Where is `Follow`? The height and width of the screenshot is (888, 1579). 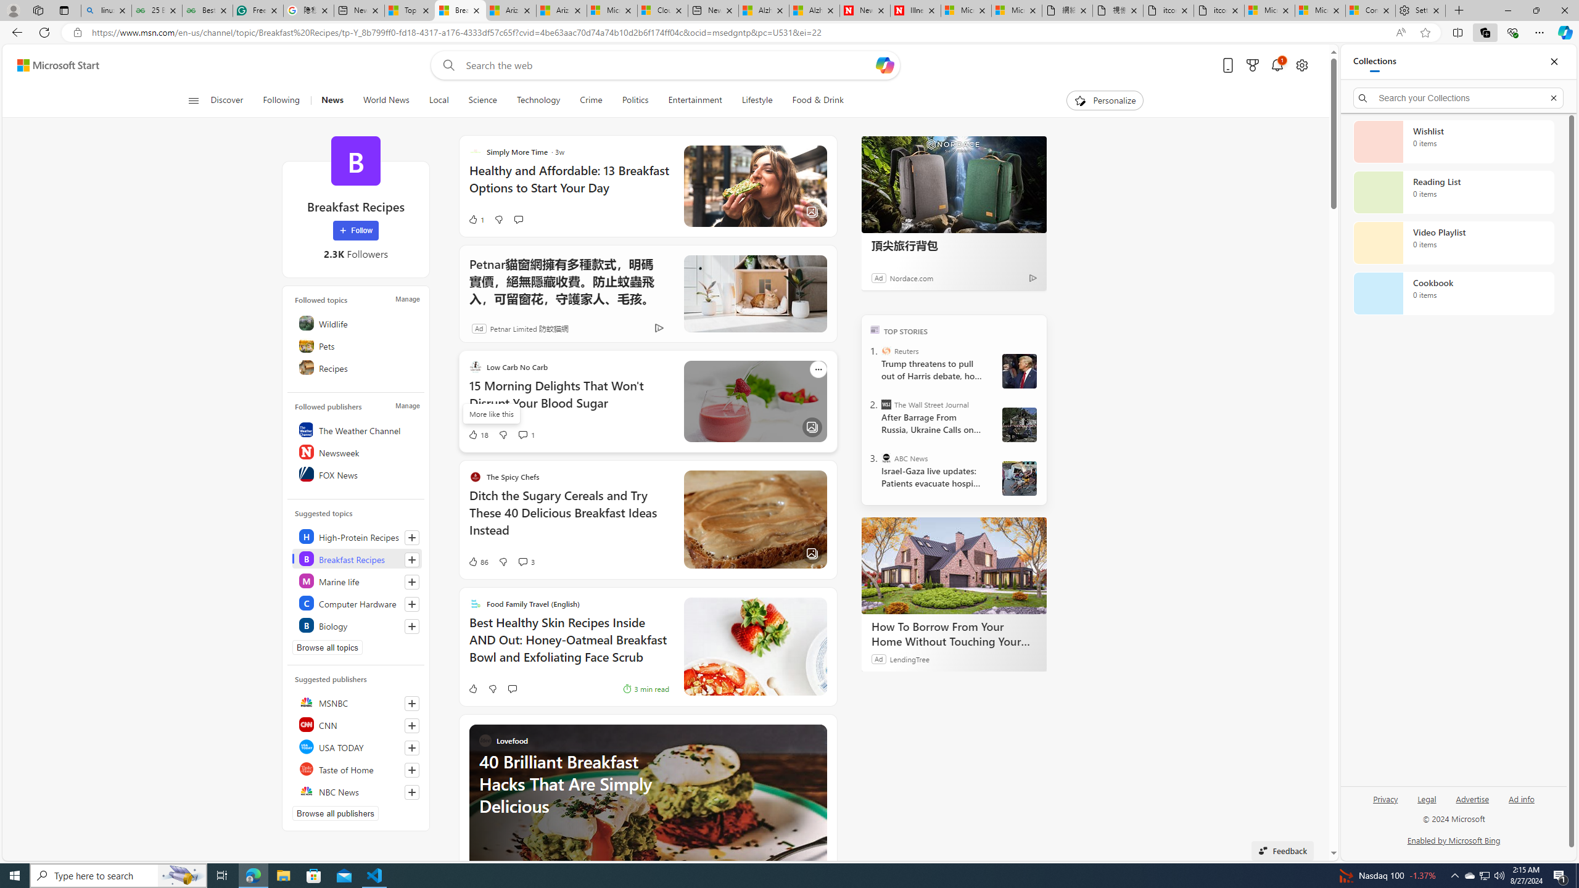
Follow is located at coordinates (356, 231).